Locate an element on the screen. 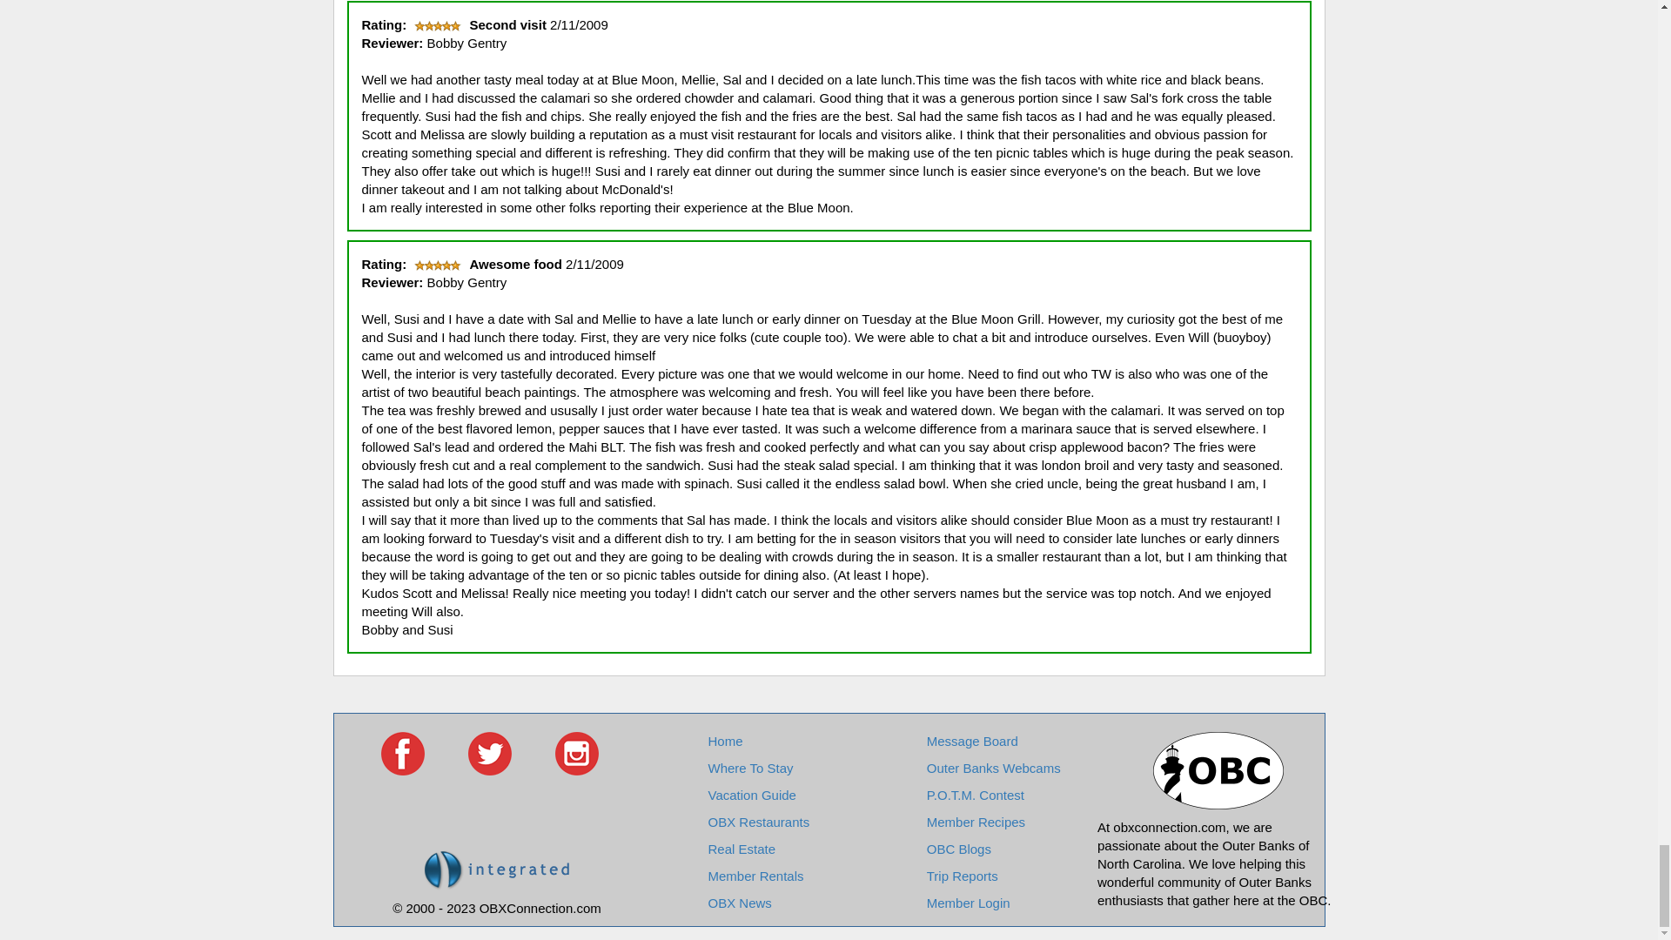  Home is located at coordinates (724, 741).